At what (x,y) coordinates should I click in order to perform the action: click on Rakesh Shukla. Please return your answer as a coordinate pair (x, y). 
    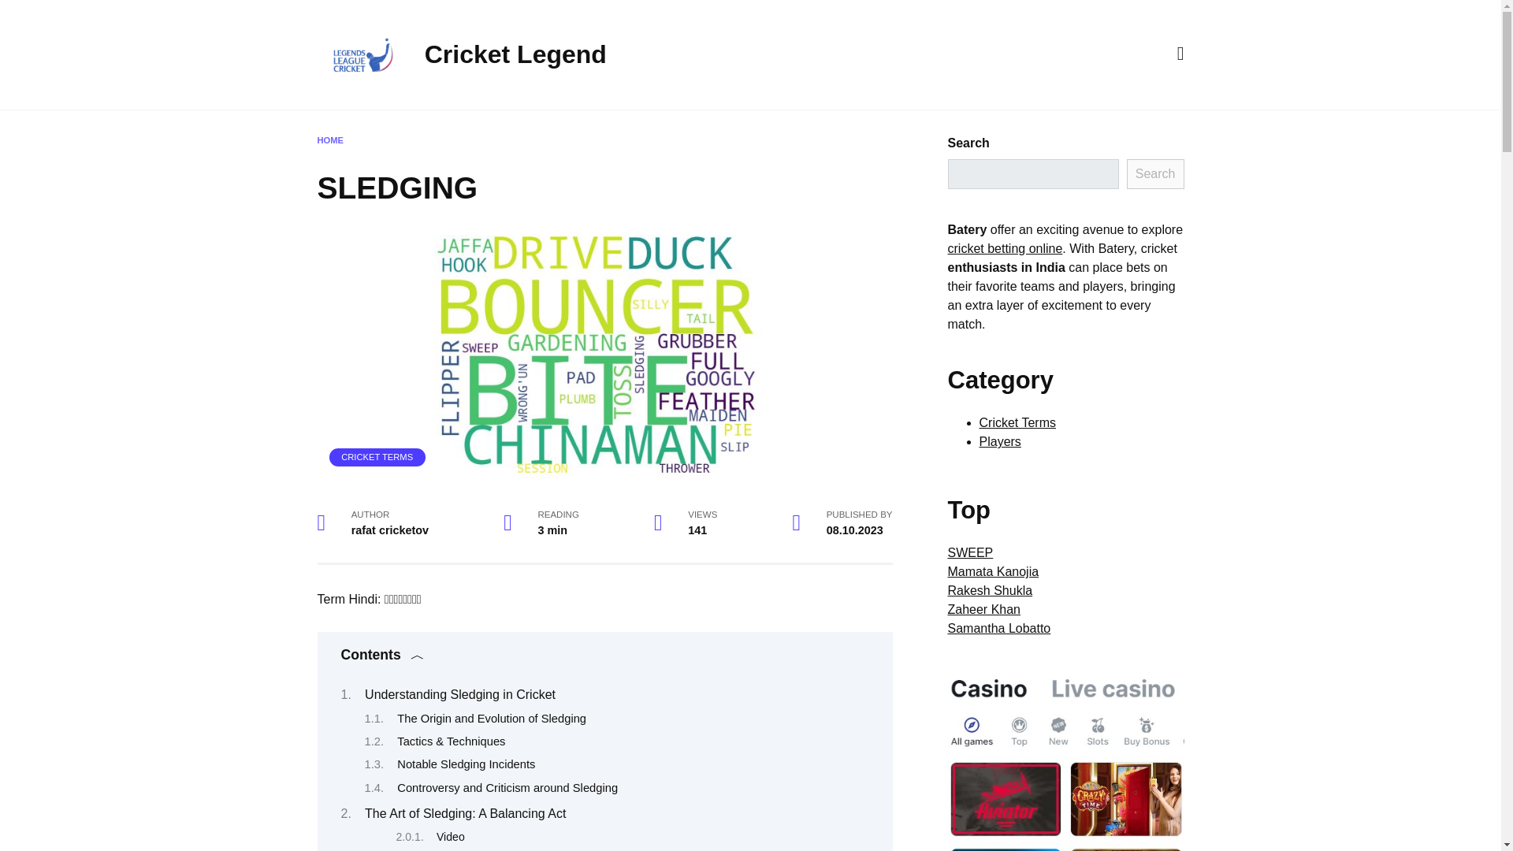
    Looking at the image, I should click on (989, 590).